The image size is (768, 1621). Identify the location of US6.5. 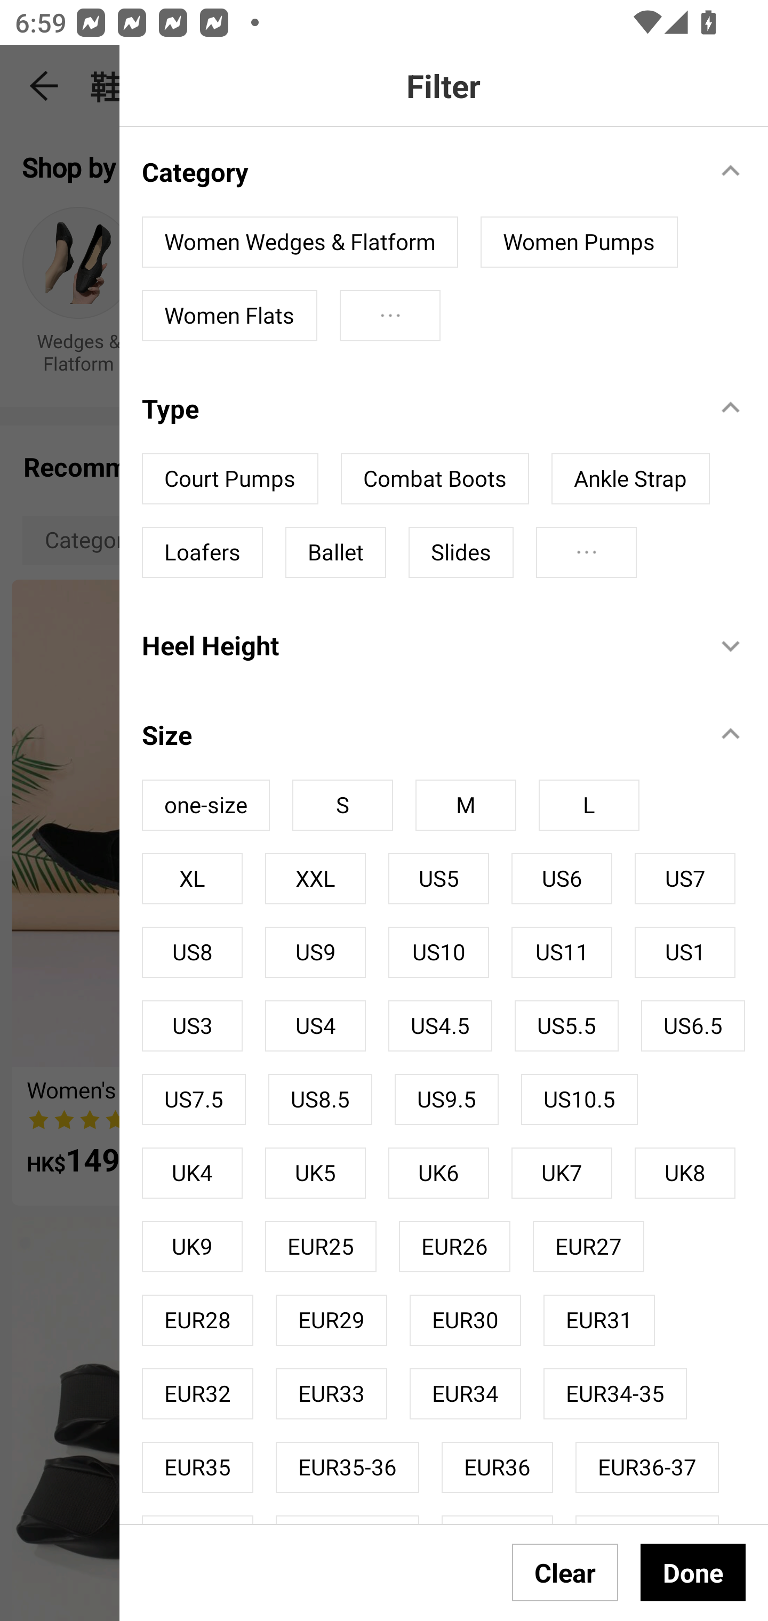
(693, 1026).